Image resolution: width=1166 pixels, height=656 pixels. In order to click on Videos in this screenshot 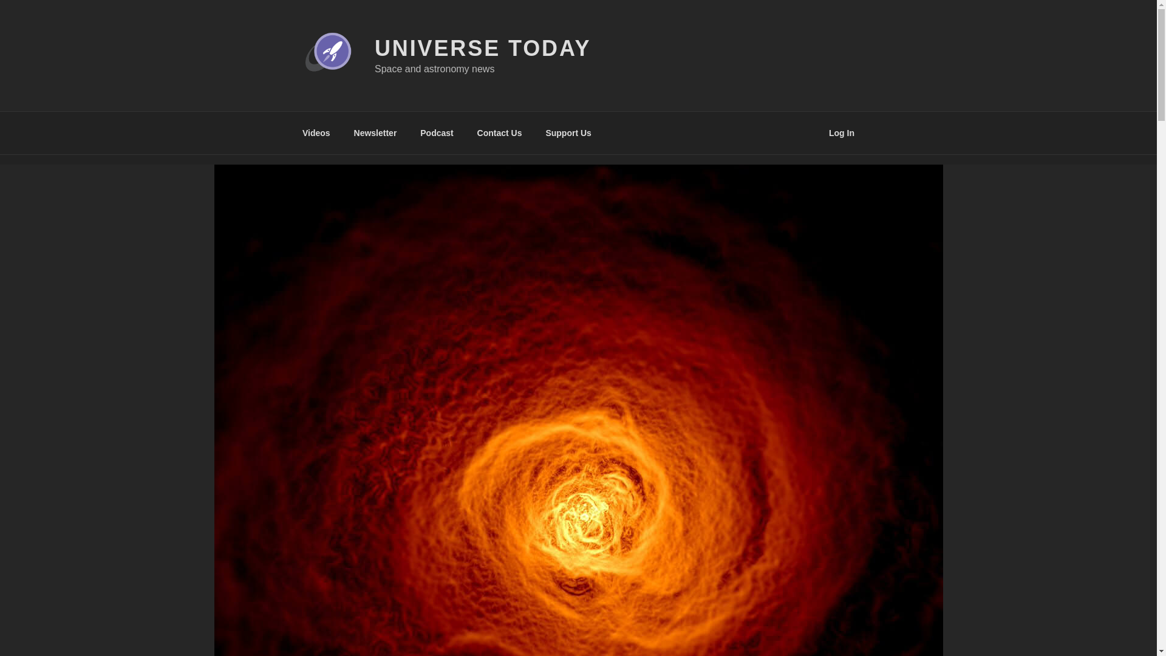, I will do `click(316, 132)`.